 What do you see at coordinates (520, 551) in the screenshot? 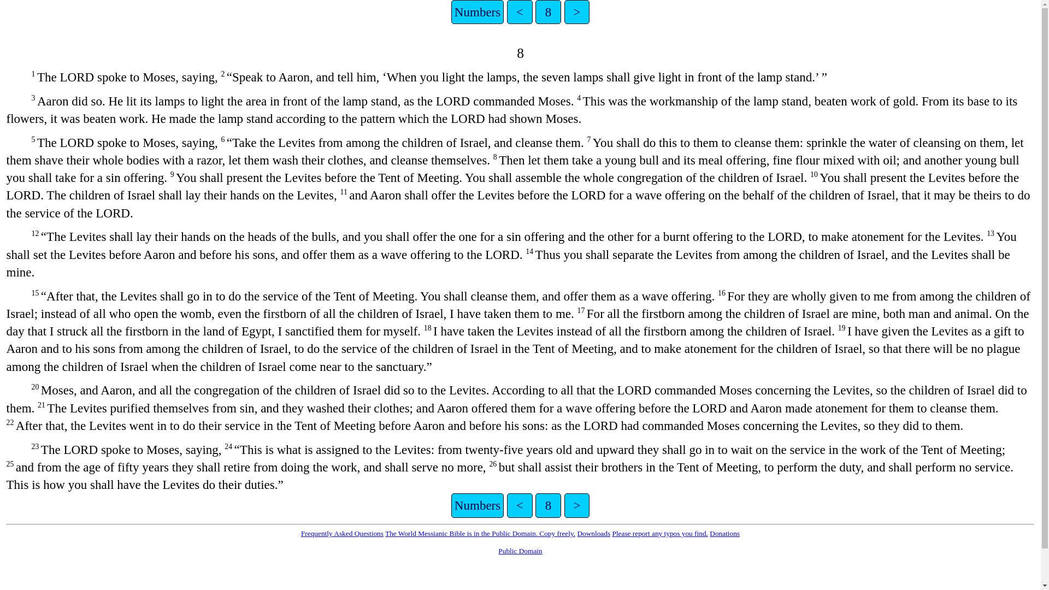
I see `Public Domain` at bounding box center [520, 551].